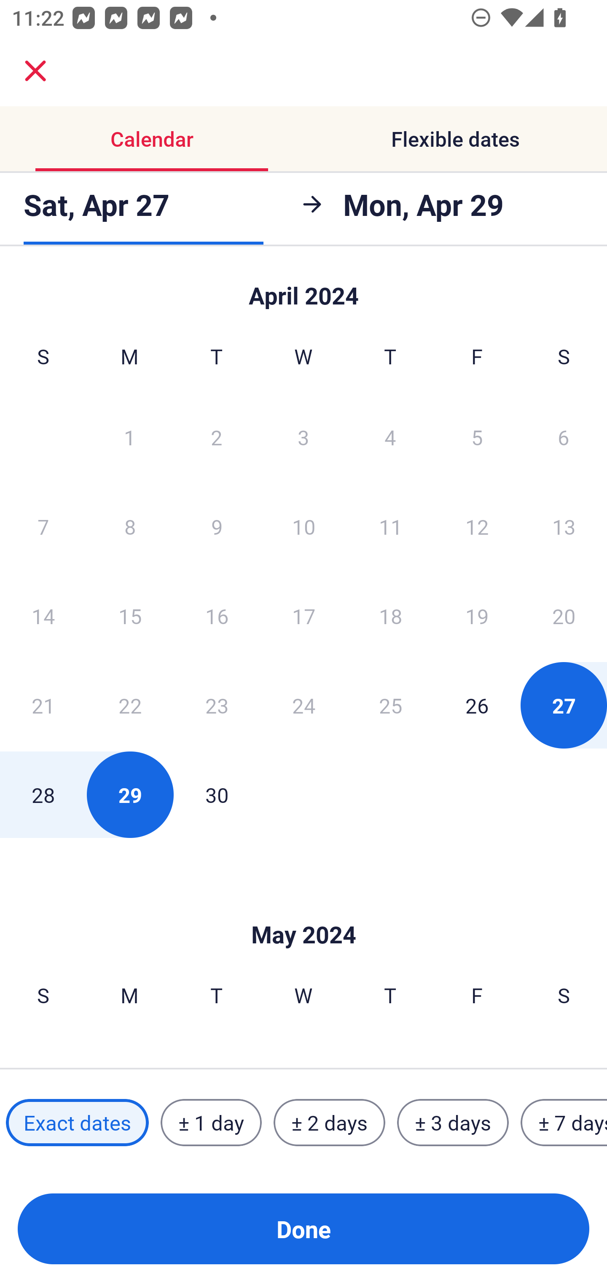  What do you see at coordinates (303, 1229) in the screenshot?
I see `Done` at bounding box center [303, 1229].